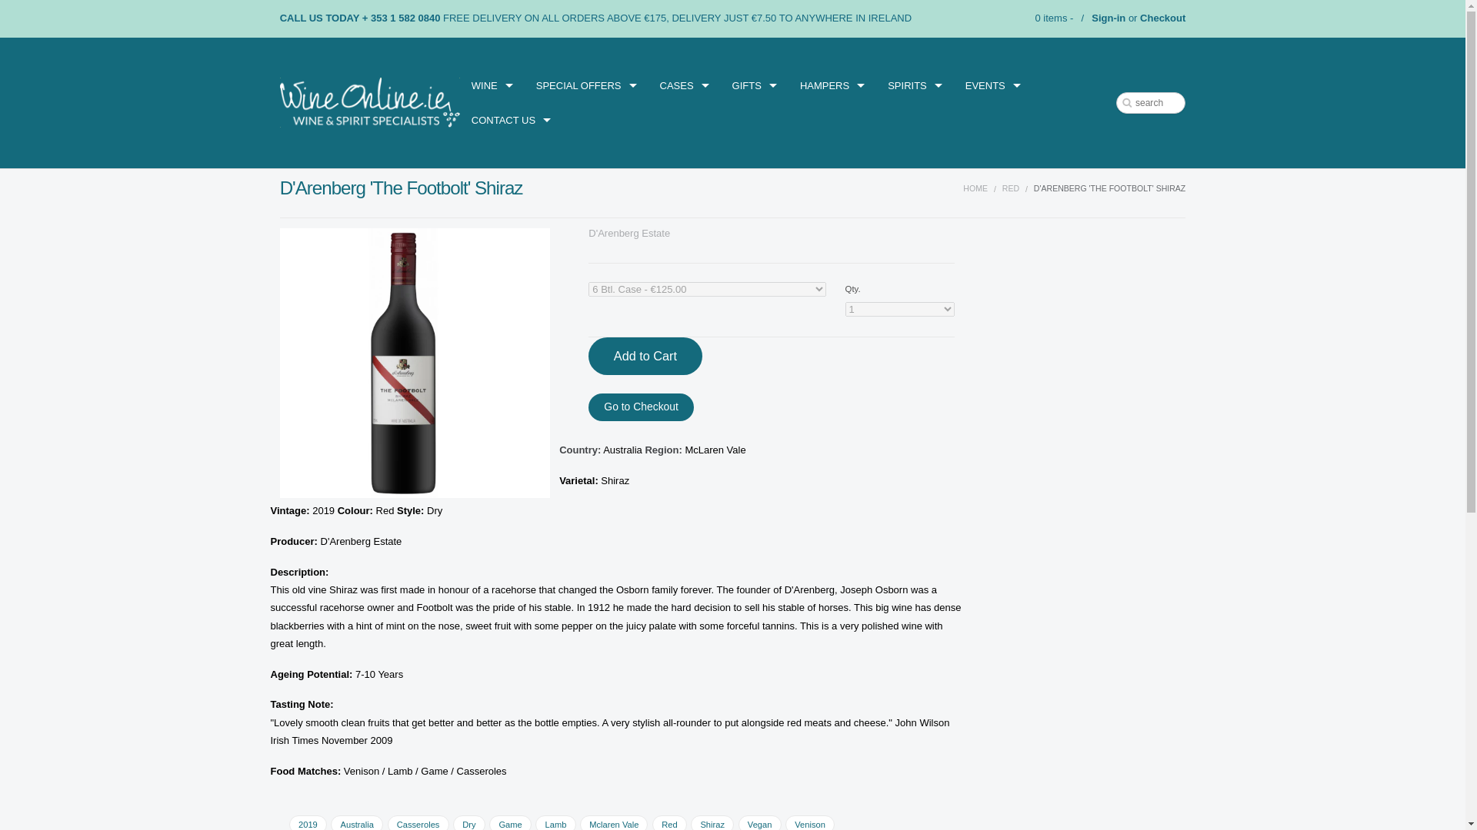 The width and height of the screenshot is (1477, 830). Describe the element at coordinates (369, 103) in the screenshot. I see `WineOnline` at that location.